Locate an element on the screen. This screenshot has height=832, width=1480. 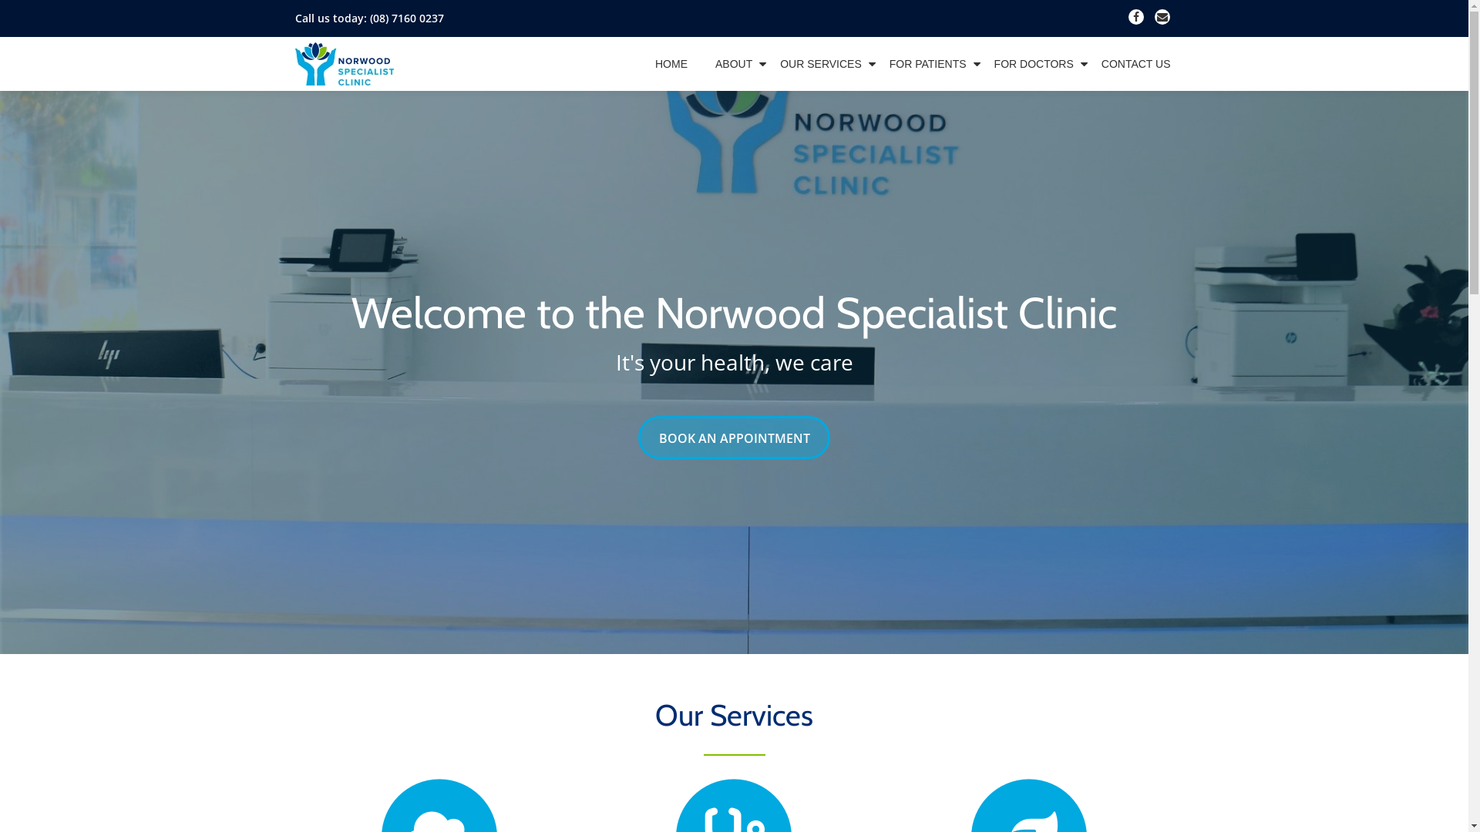
Skip to content is located at coordinates (0, 31).